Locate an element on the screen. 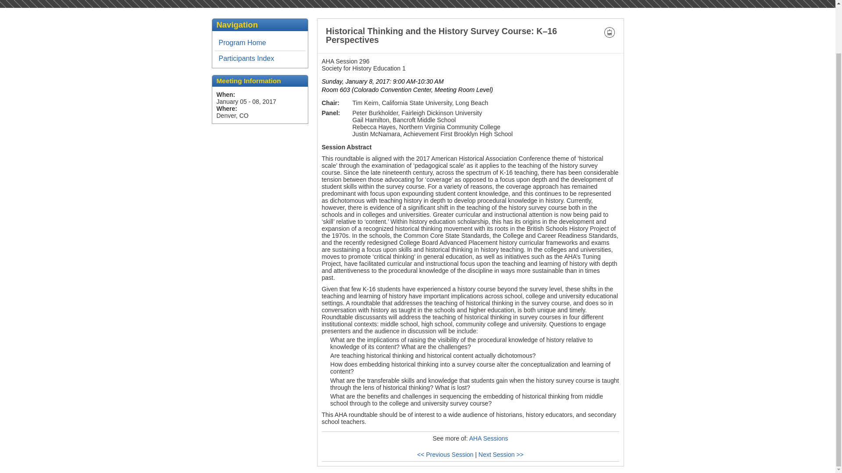 The image size is (842, 473). Participants Index is located at coordinates (259, 59).